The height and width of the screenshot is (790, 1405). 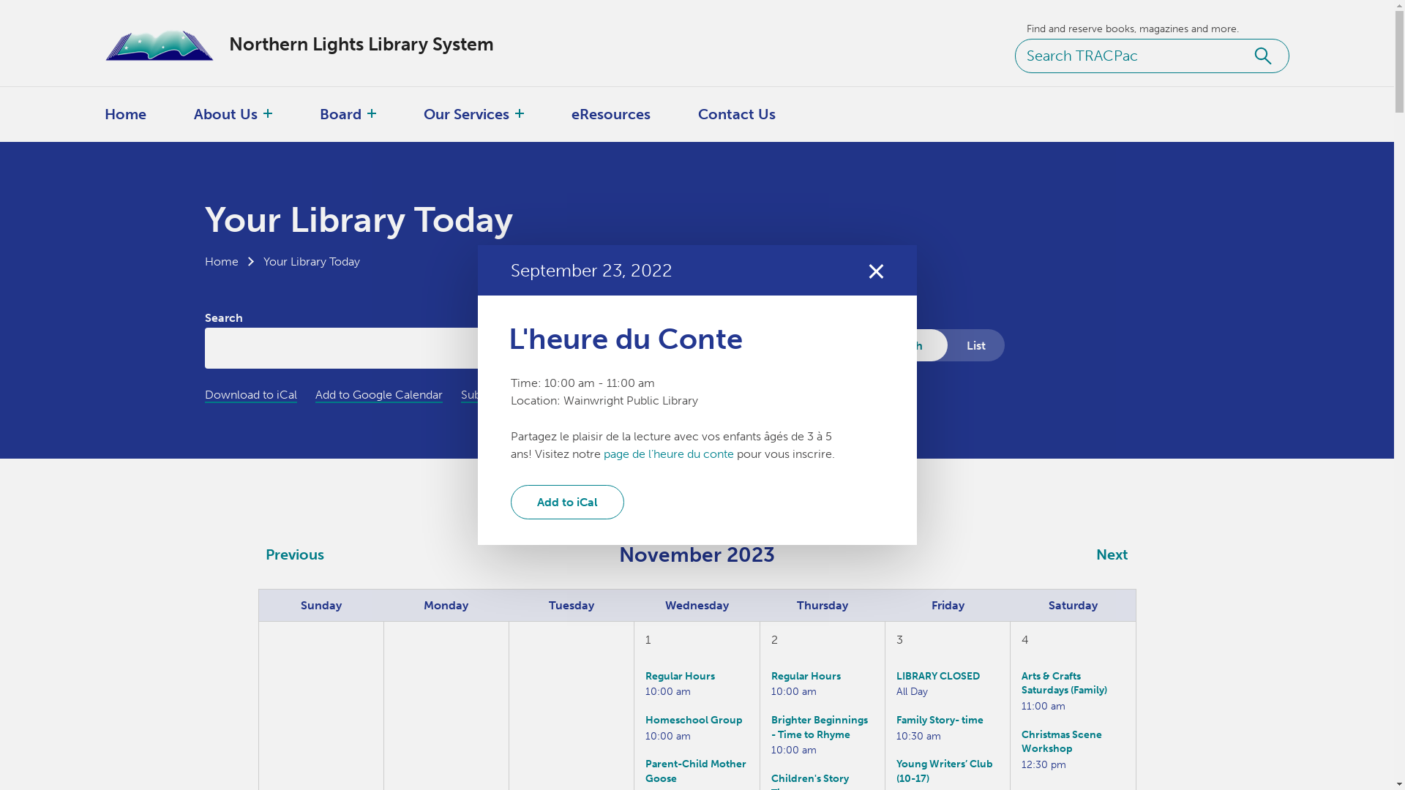 I want to click on Homeschool Group, so click(x=694, y=720).